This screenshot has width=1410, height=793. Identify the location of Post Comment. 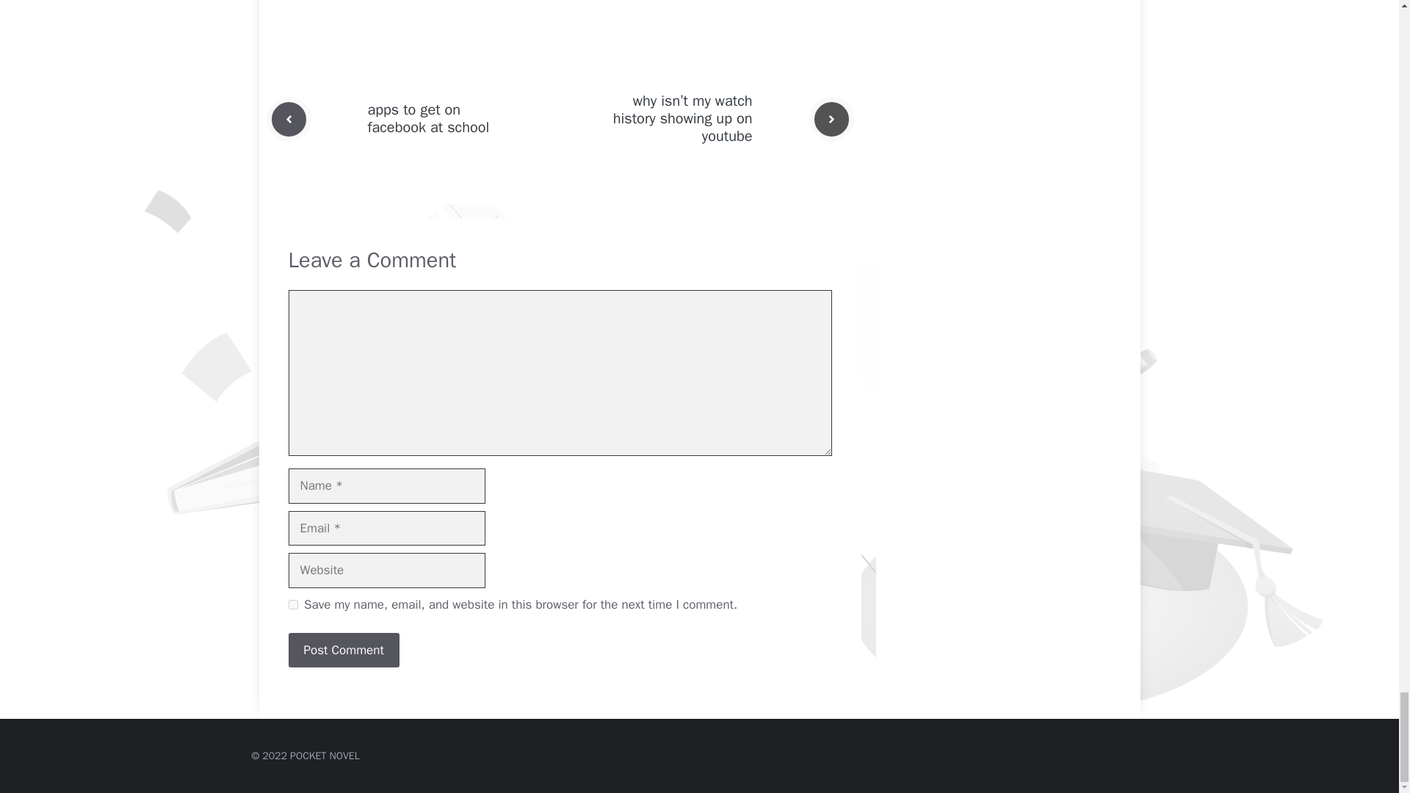
(343, 651).